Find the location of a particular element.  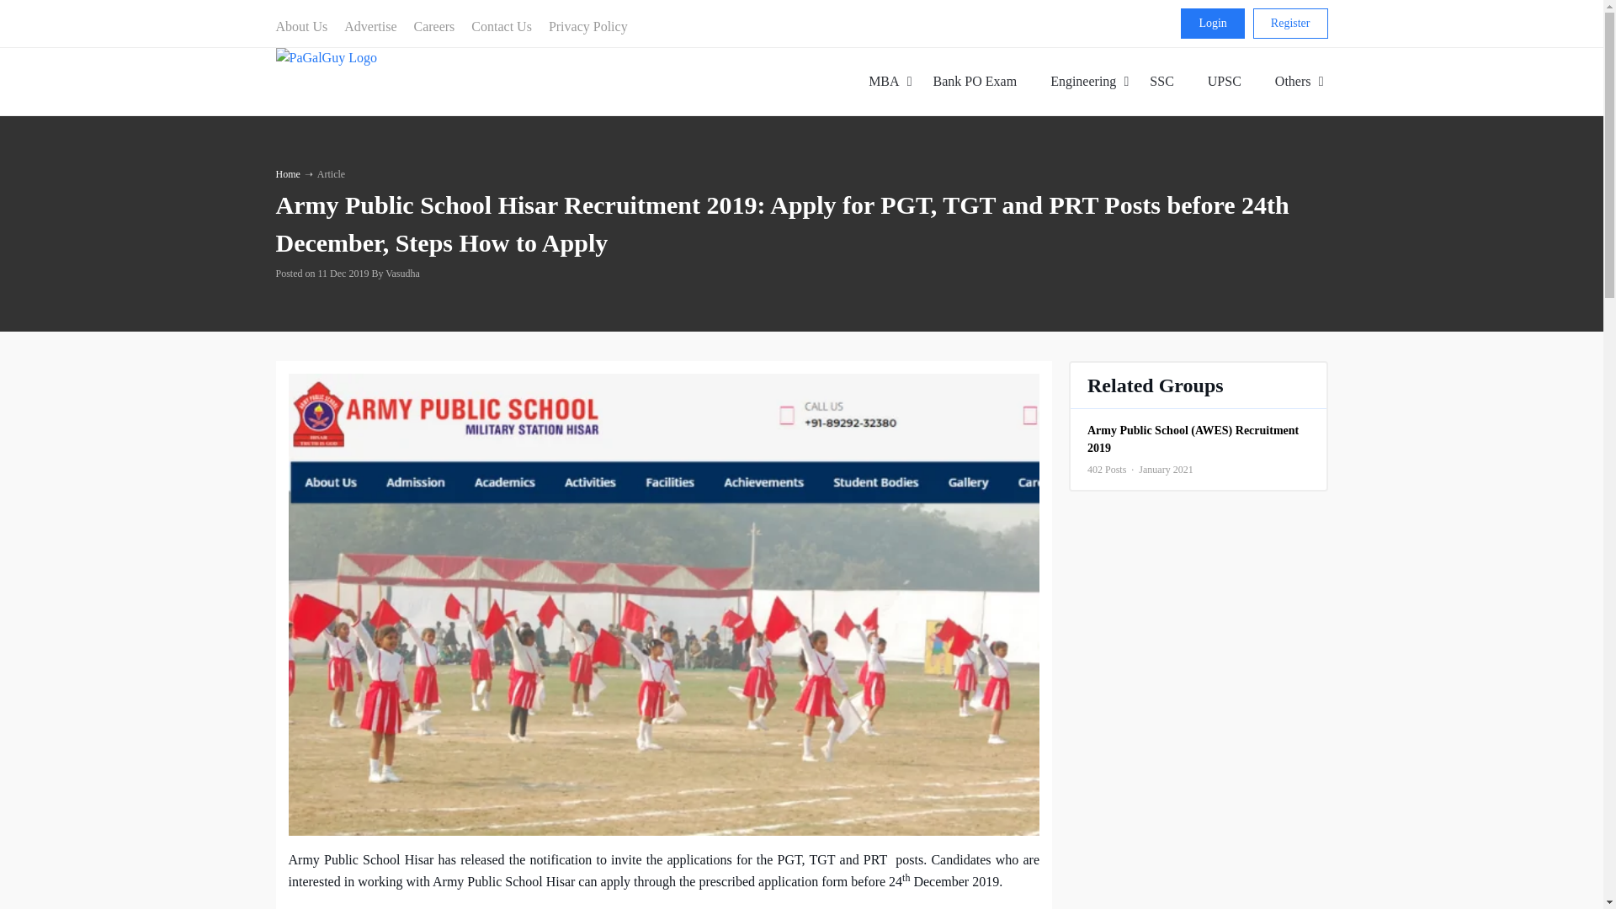

Careers is located at coordinates (1291, 24).